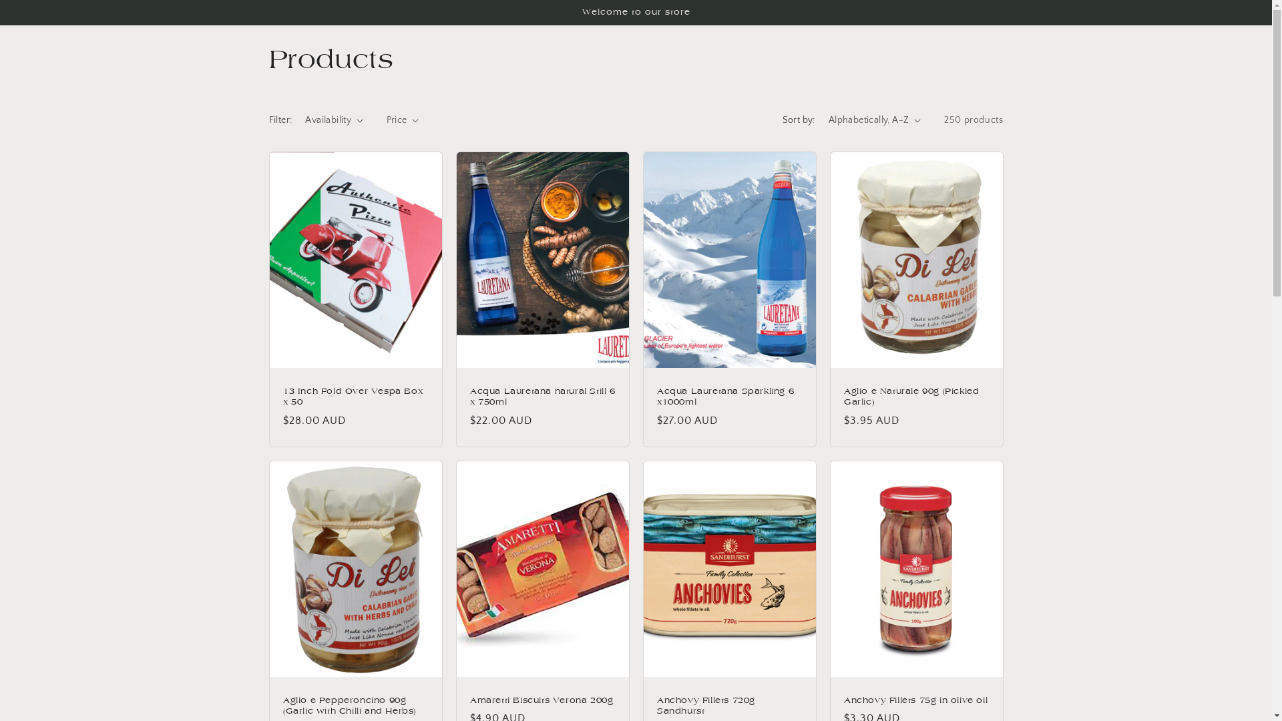  I want to click on Acqua Lauretana Sparkling 6 x1000ml, so click(729, 397).